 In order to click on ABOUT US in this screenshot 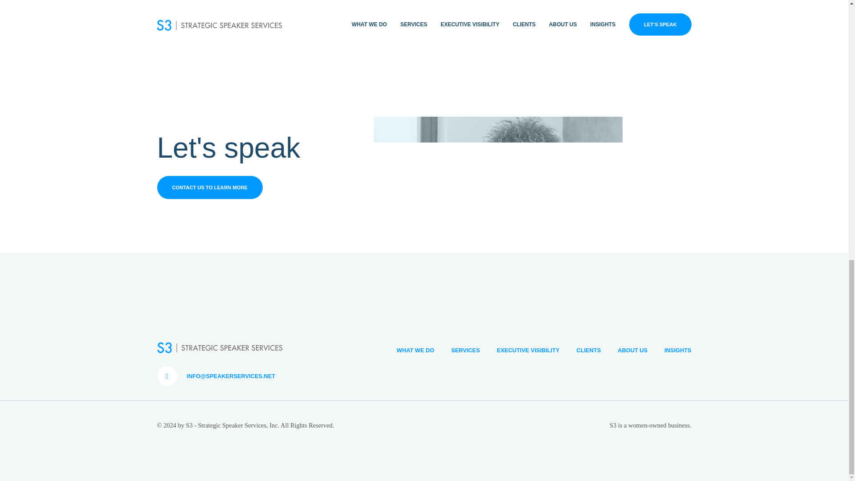, I will do `click(624, 350)`.